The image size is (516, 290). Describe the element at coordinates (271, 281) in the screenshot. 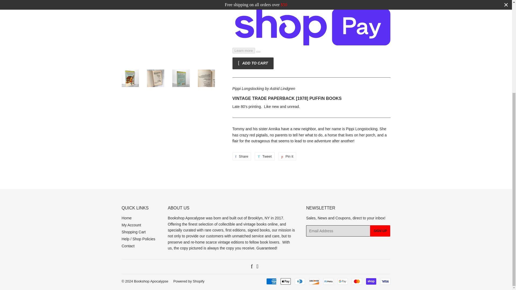

I see `American Express` at that location.